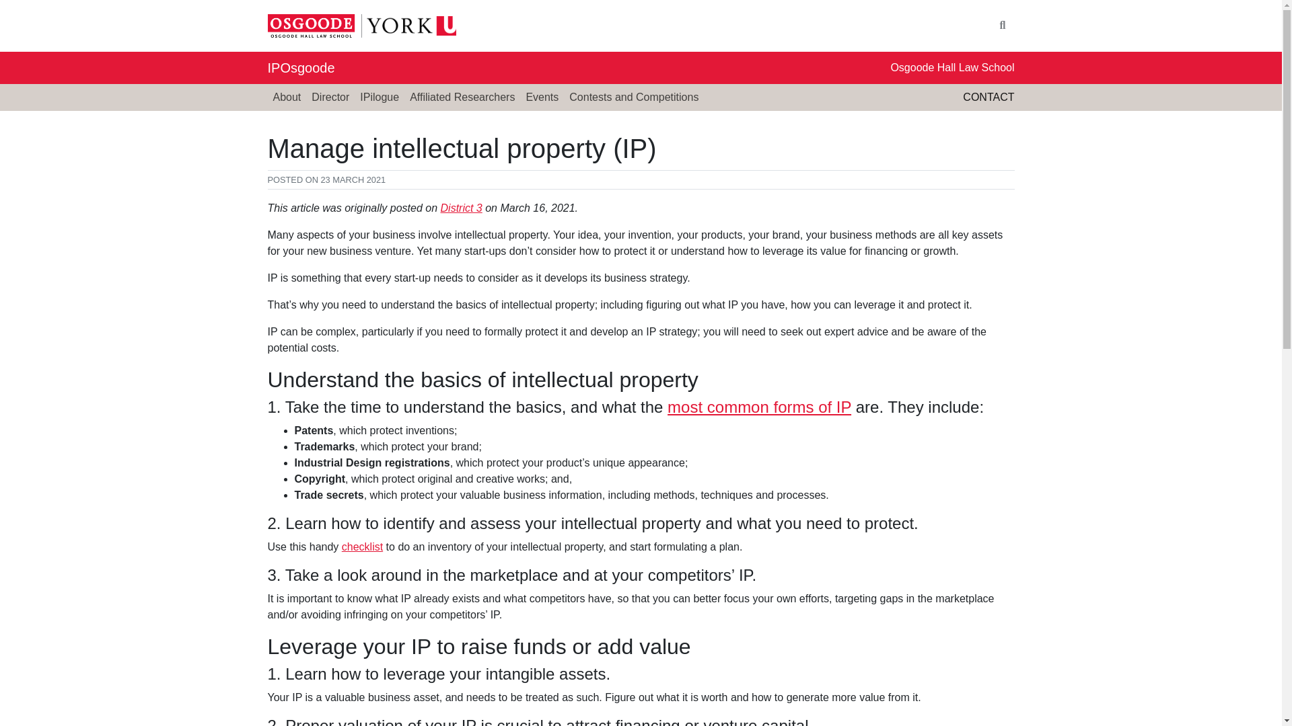 The width and height of the screenshot is (1292, 726). What do you see at coordinates (330, 97) in the screenshot?
I see `Director` at bounding box center [330, 97].